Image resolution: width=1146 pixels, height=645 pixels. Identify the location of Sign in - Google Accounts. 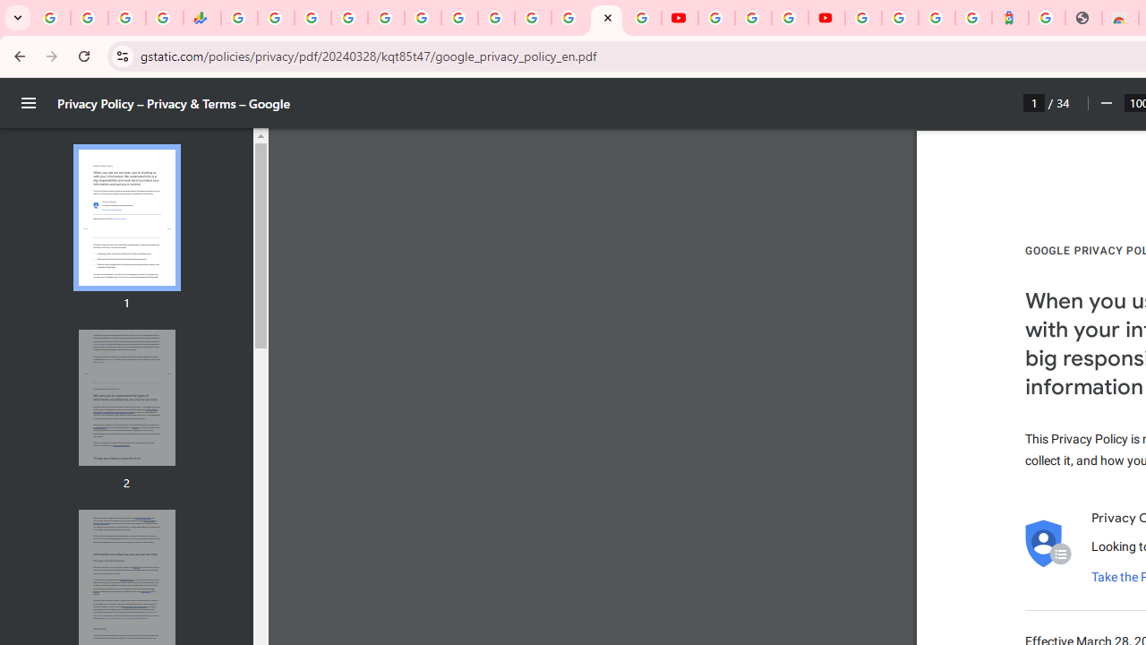
(863, 18).